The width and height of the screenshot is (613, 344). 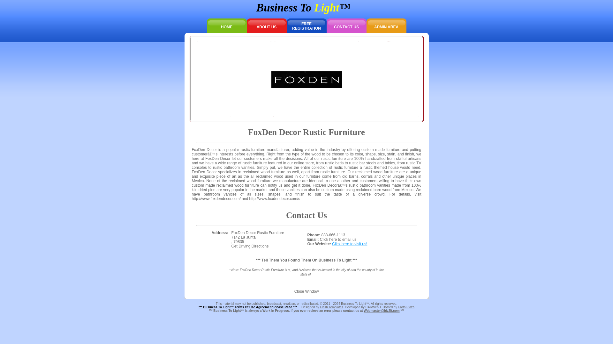 I want to click on ABOUT US, so click(x=266, y=25).